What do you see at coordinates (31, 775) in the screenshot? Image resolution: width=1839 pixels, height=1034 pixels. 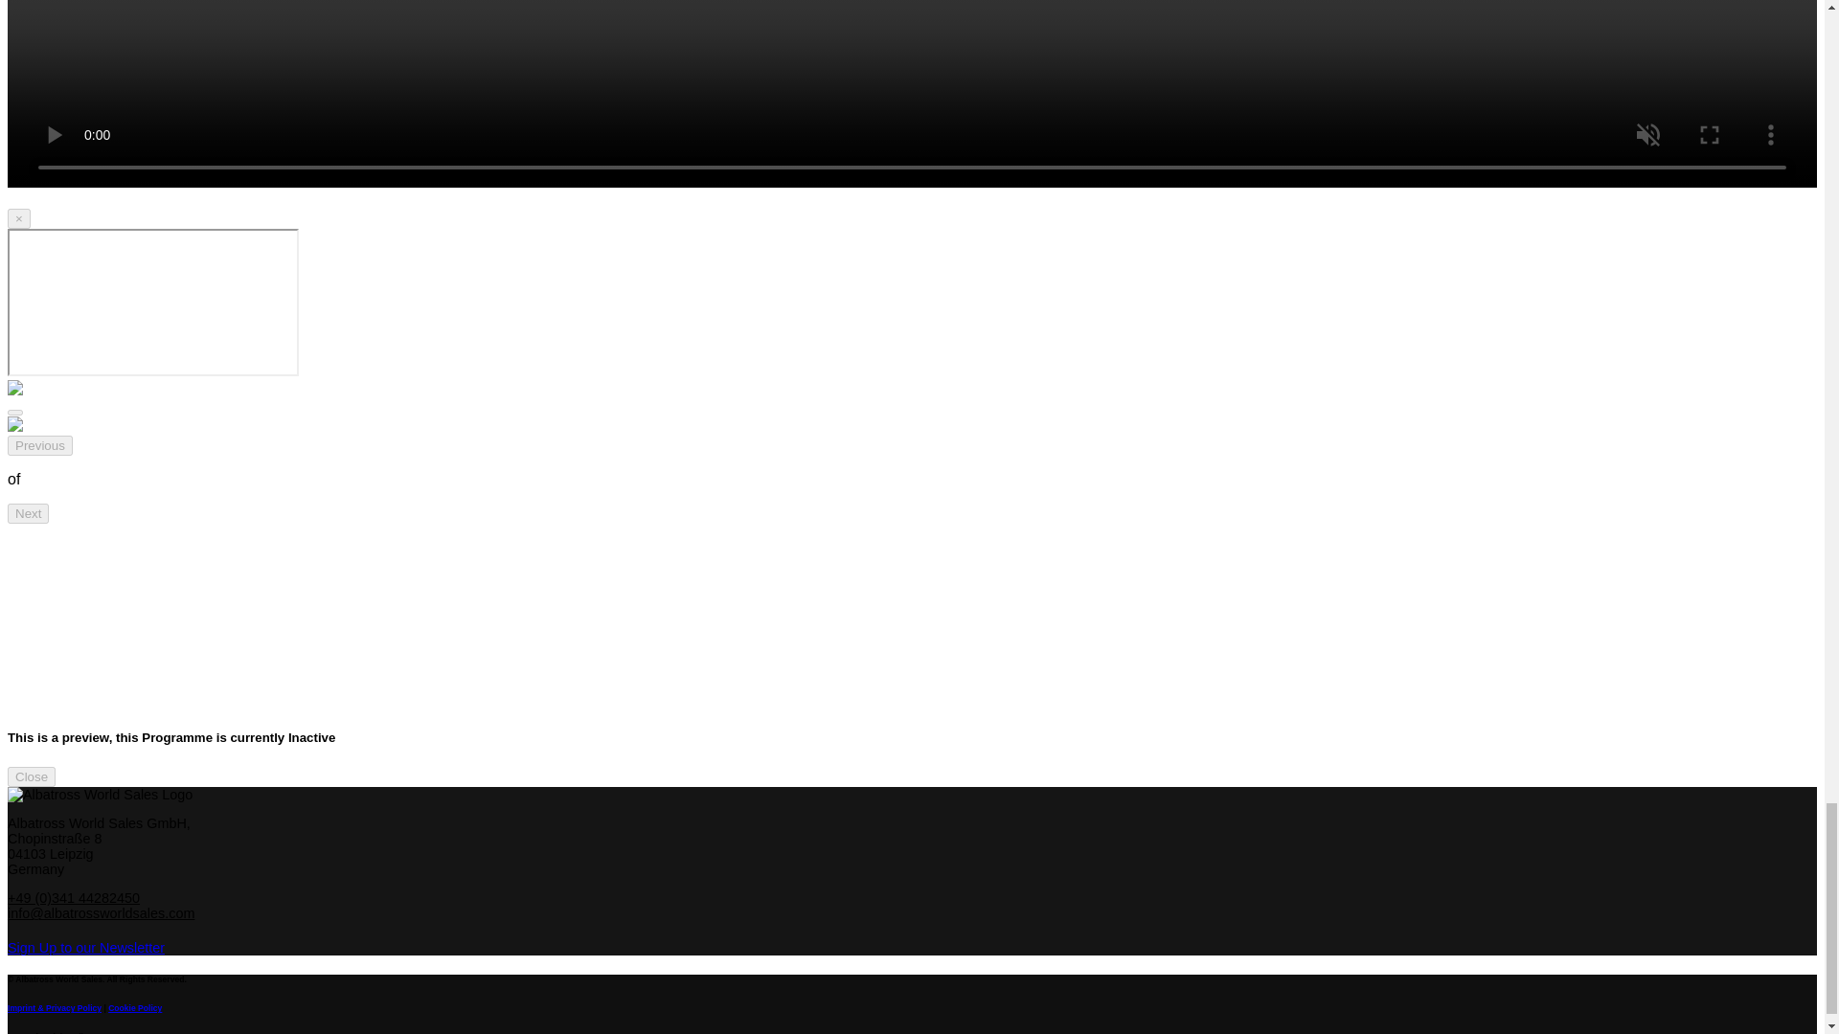 I see `Close` at bounding box center [31, 775].